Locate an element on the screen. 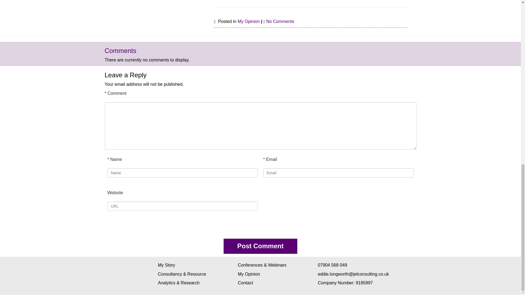 This screenshot has height=295, width=525. Post Comment is located at coordinates (260, 246).